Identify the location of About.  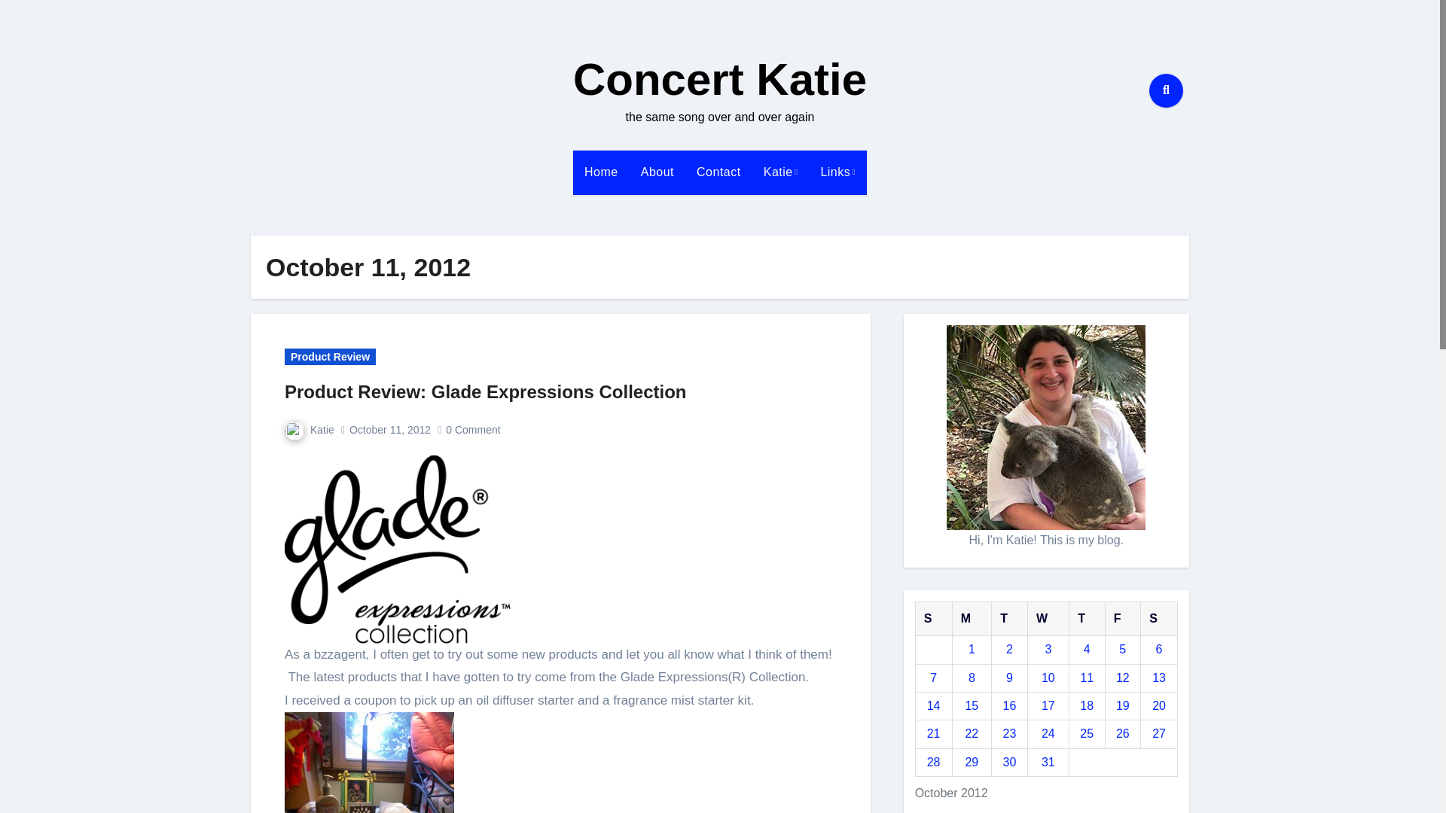
(657, 172).